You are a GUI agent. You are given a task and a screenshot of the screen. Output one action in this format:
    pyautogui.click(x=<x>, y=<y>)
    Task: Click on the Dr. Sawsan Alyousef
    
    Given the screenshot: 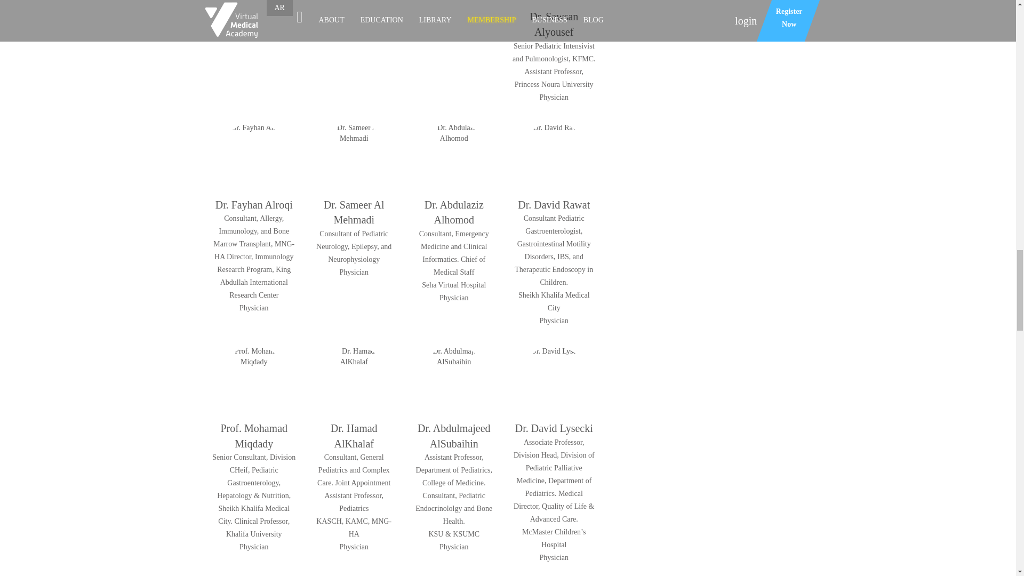 What is the action you would take?
    pyautogui.click(x=554, y=2)
    